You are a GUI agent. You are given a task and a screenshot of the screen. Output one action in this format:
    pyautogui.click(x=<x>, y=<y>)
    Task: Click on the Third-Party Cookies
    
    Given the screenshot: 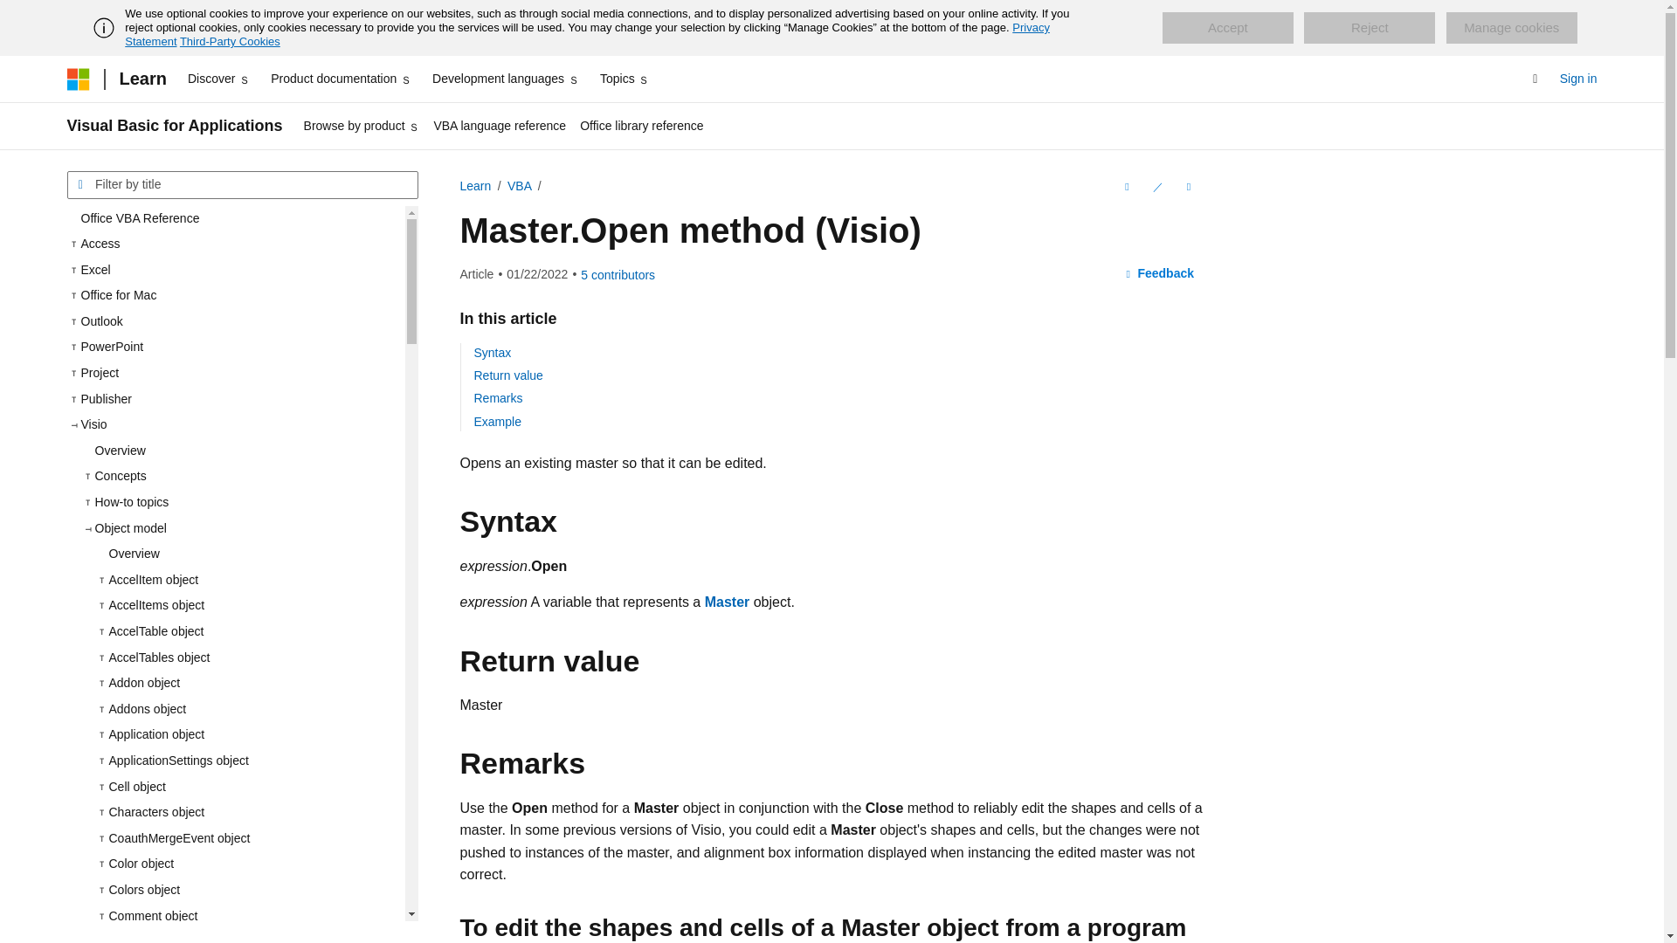 What is the action you would take?
    pyautogui.click(x=229, y=41)
    